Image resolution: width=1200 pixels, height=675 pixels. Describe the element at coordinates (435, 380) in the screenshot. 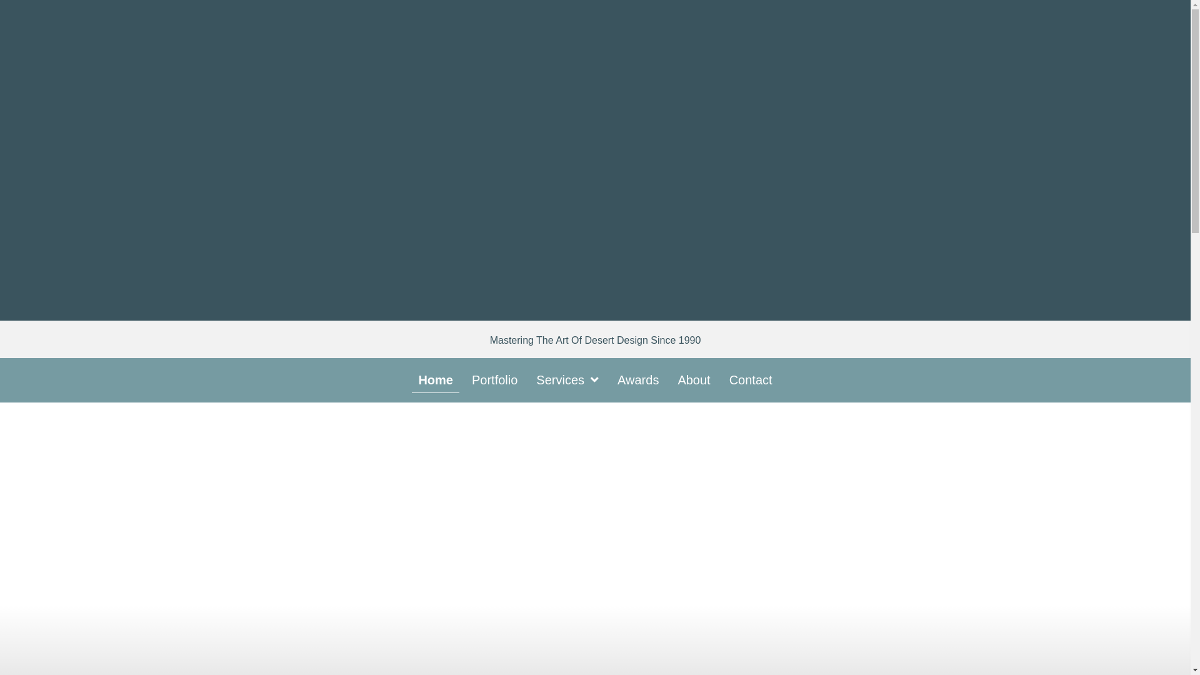

I see `Home` at that location.